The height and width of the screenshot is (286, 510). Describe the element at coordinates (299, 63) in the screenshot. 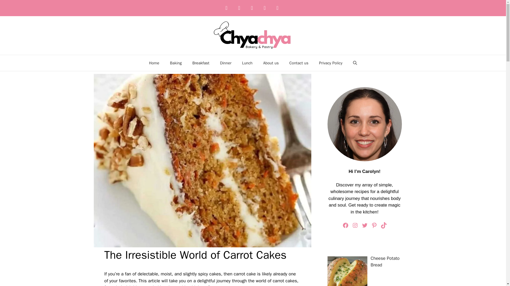

I see `Contact us` at that location.